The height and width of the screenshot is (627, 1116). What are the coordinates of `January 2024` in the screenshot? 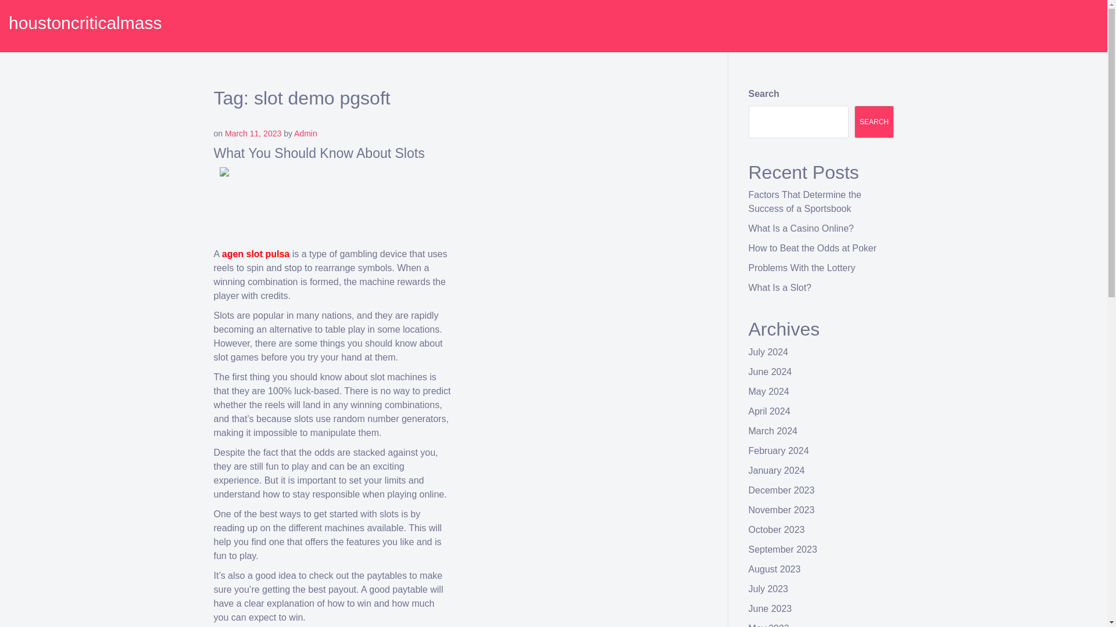 It's located at (777, 470).